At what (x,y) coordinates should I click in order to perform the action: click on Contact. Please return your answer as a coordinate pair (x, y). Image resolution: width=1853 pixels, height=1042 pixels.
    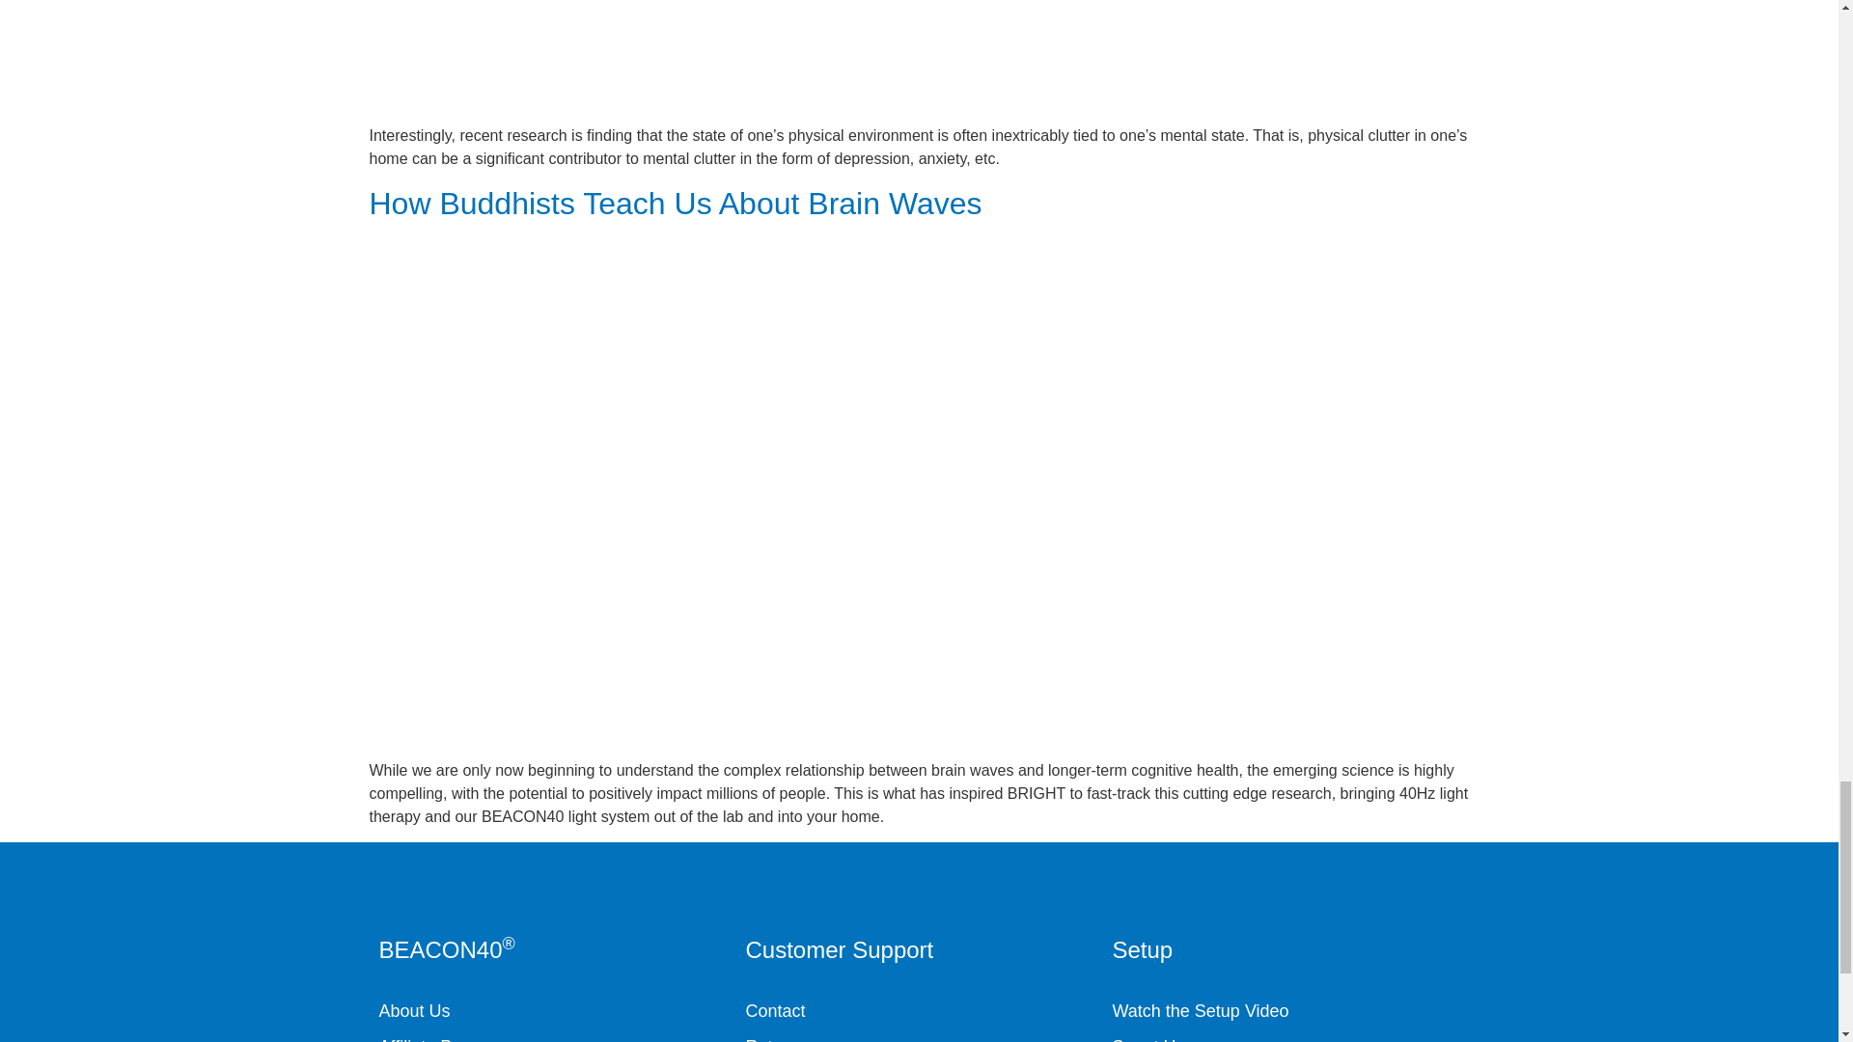
    Looking at the image, I should click on (919, 1011).